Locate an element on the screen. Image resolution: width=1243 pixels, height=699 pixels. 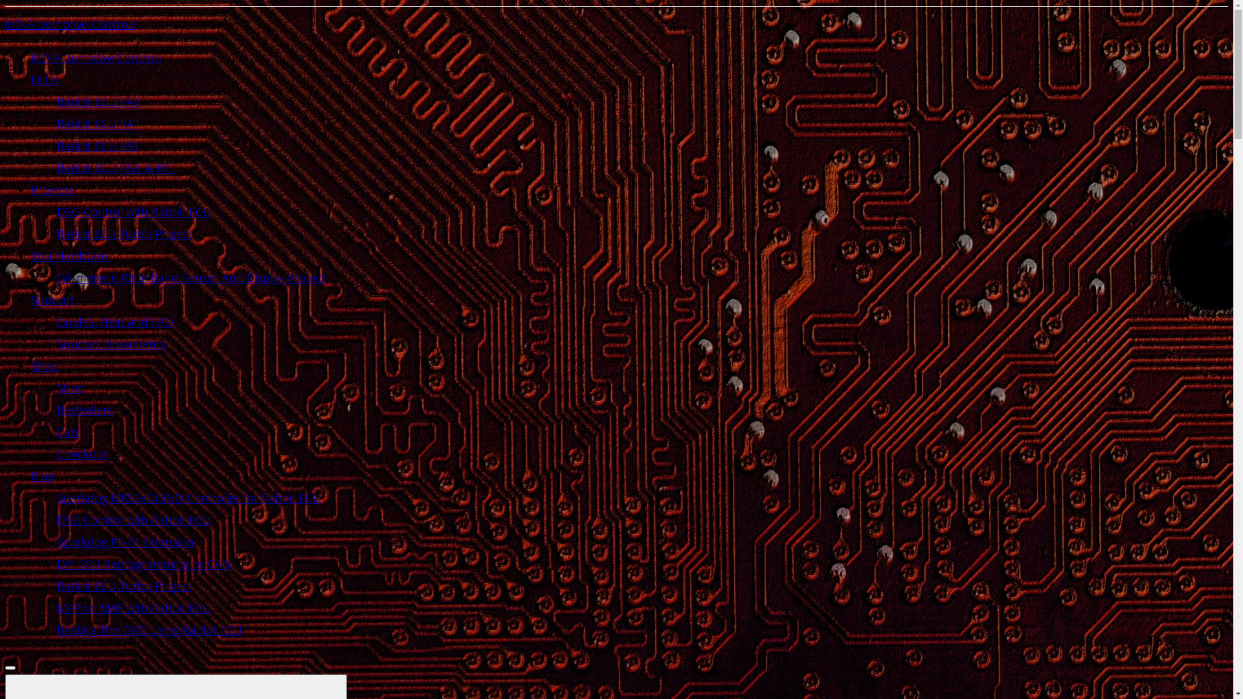
Bestsellers is located at coordinates (85, 410).